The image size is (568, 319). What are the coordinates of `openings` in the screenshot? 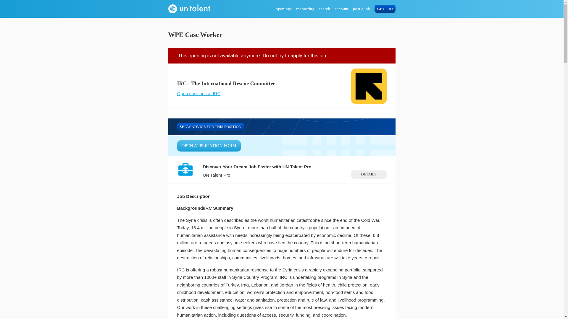 It's located at (283, 9).